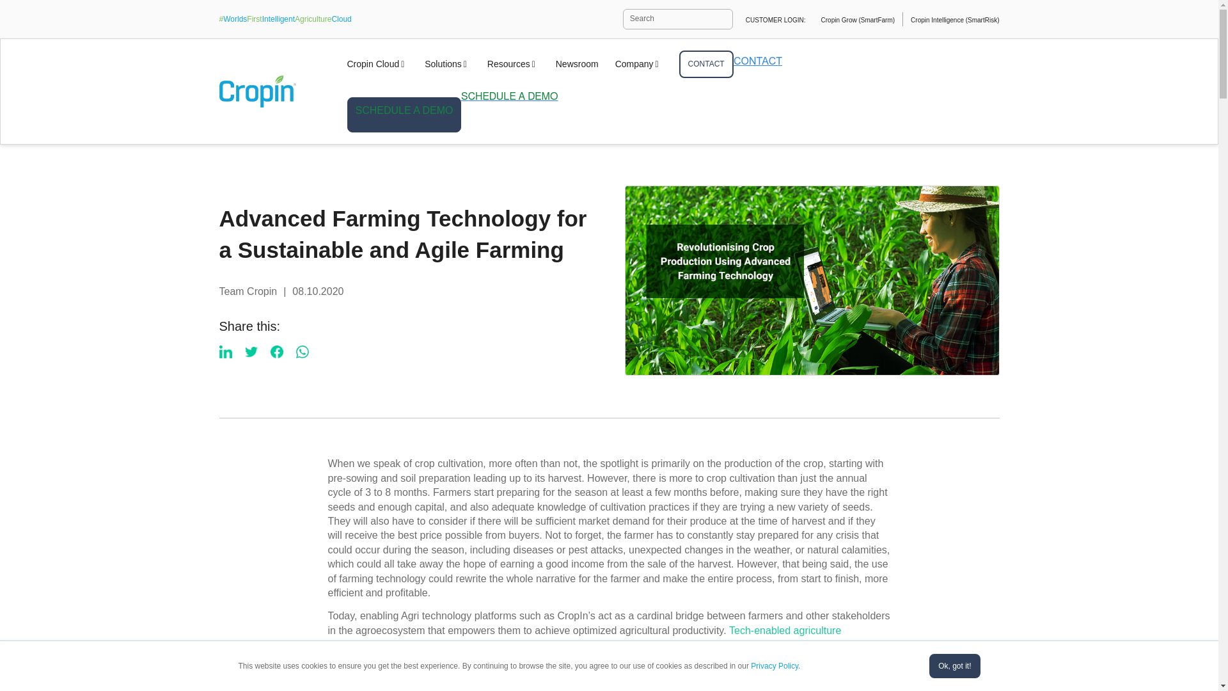  What do you see at coordinates (404, 115) in the screenshot?
I see `SCHEDULE A DEMO` at bounding box center [404, 115].